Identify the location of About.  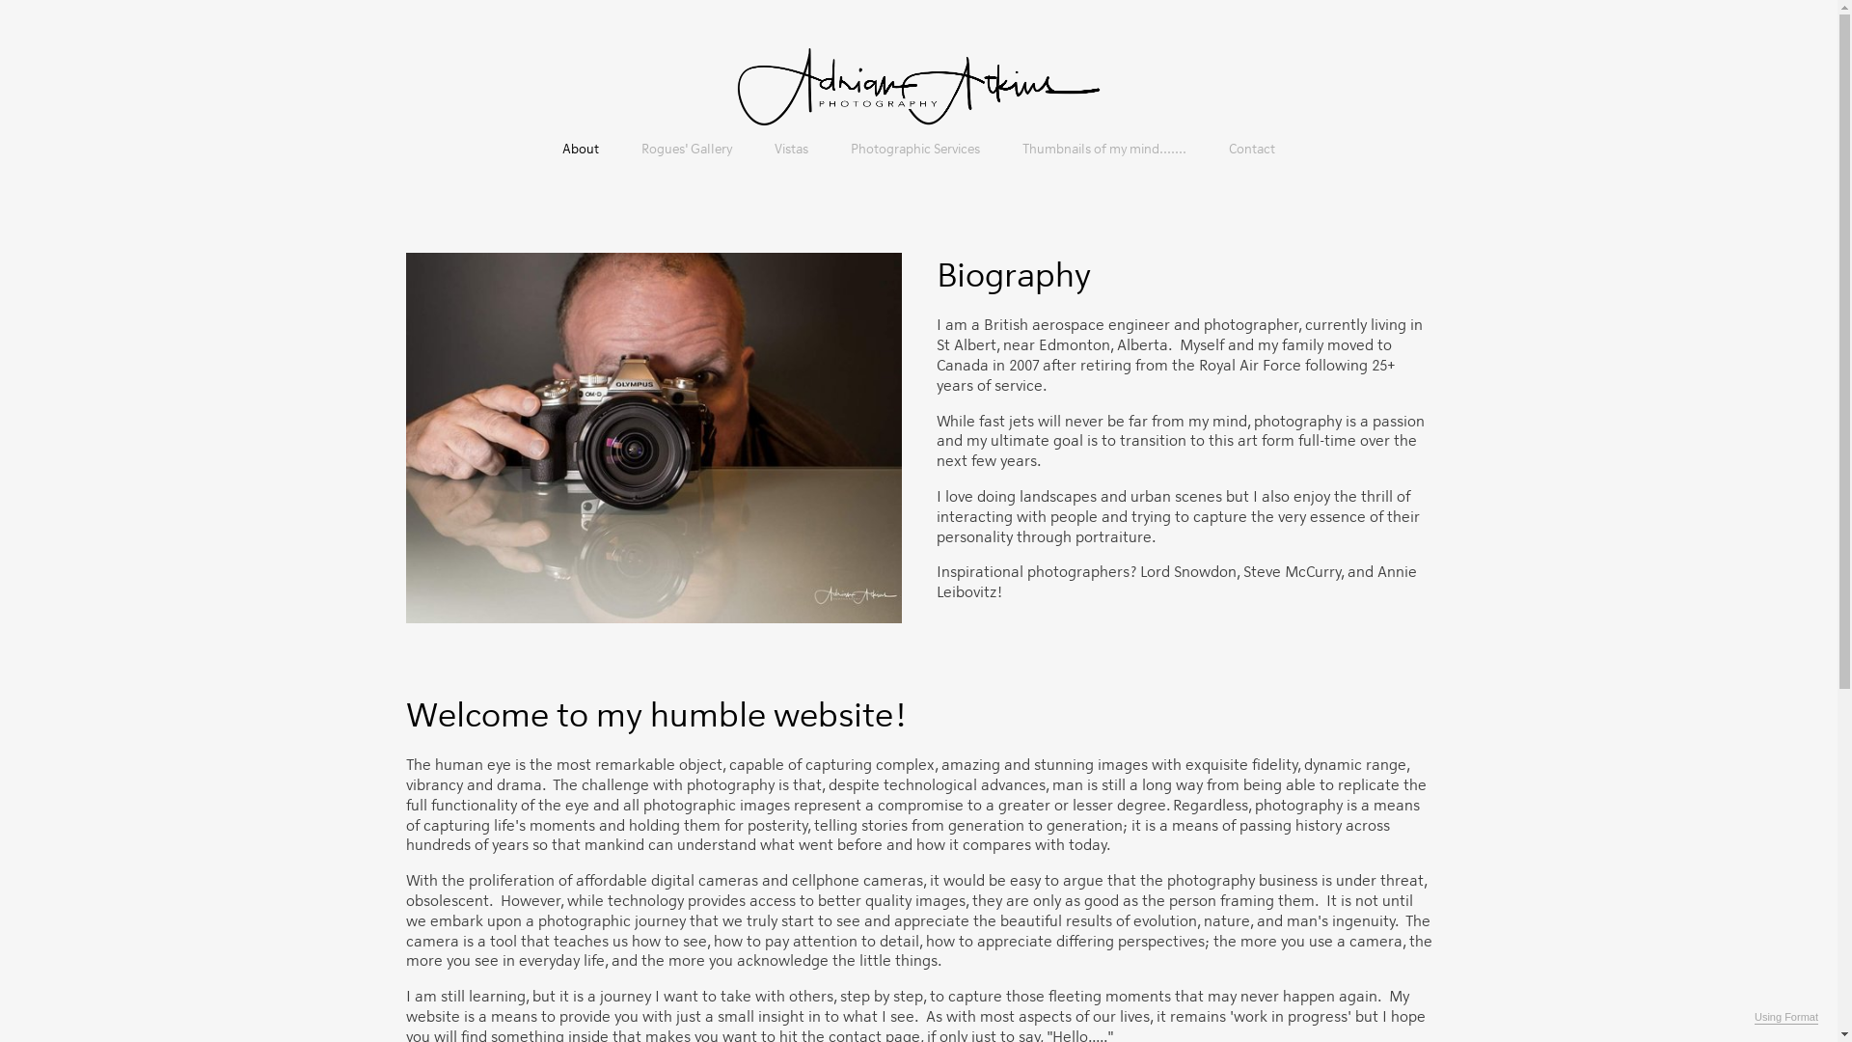
(581, 150).